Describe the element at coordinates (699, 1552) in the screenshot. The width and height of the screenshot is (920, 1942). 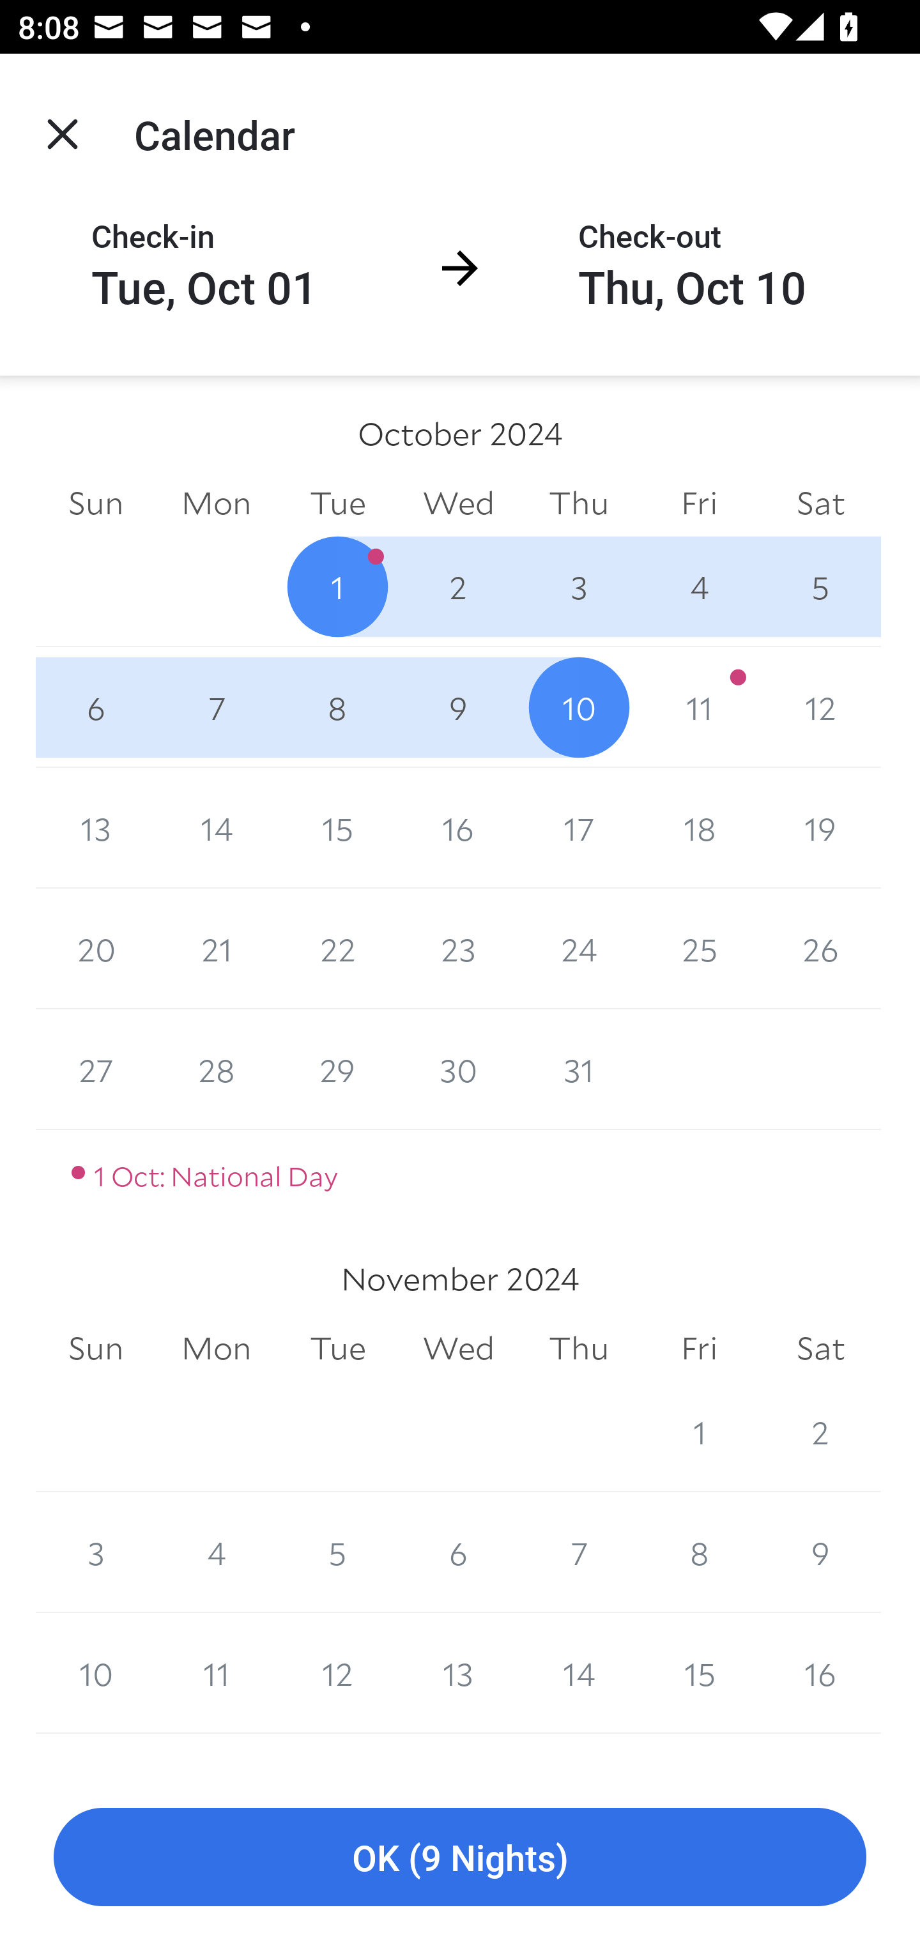
I see `8 8 November 2024` at that location.